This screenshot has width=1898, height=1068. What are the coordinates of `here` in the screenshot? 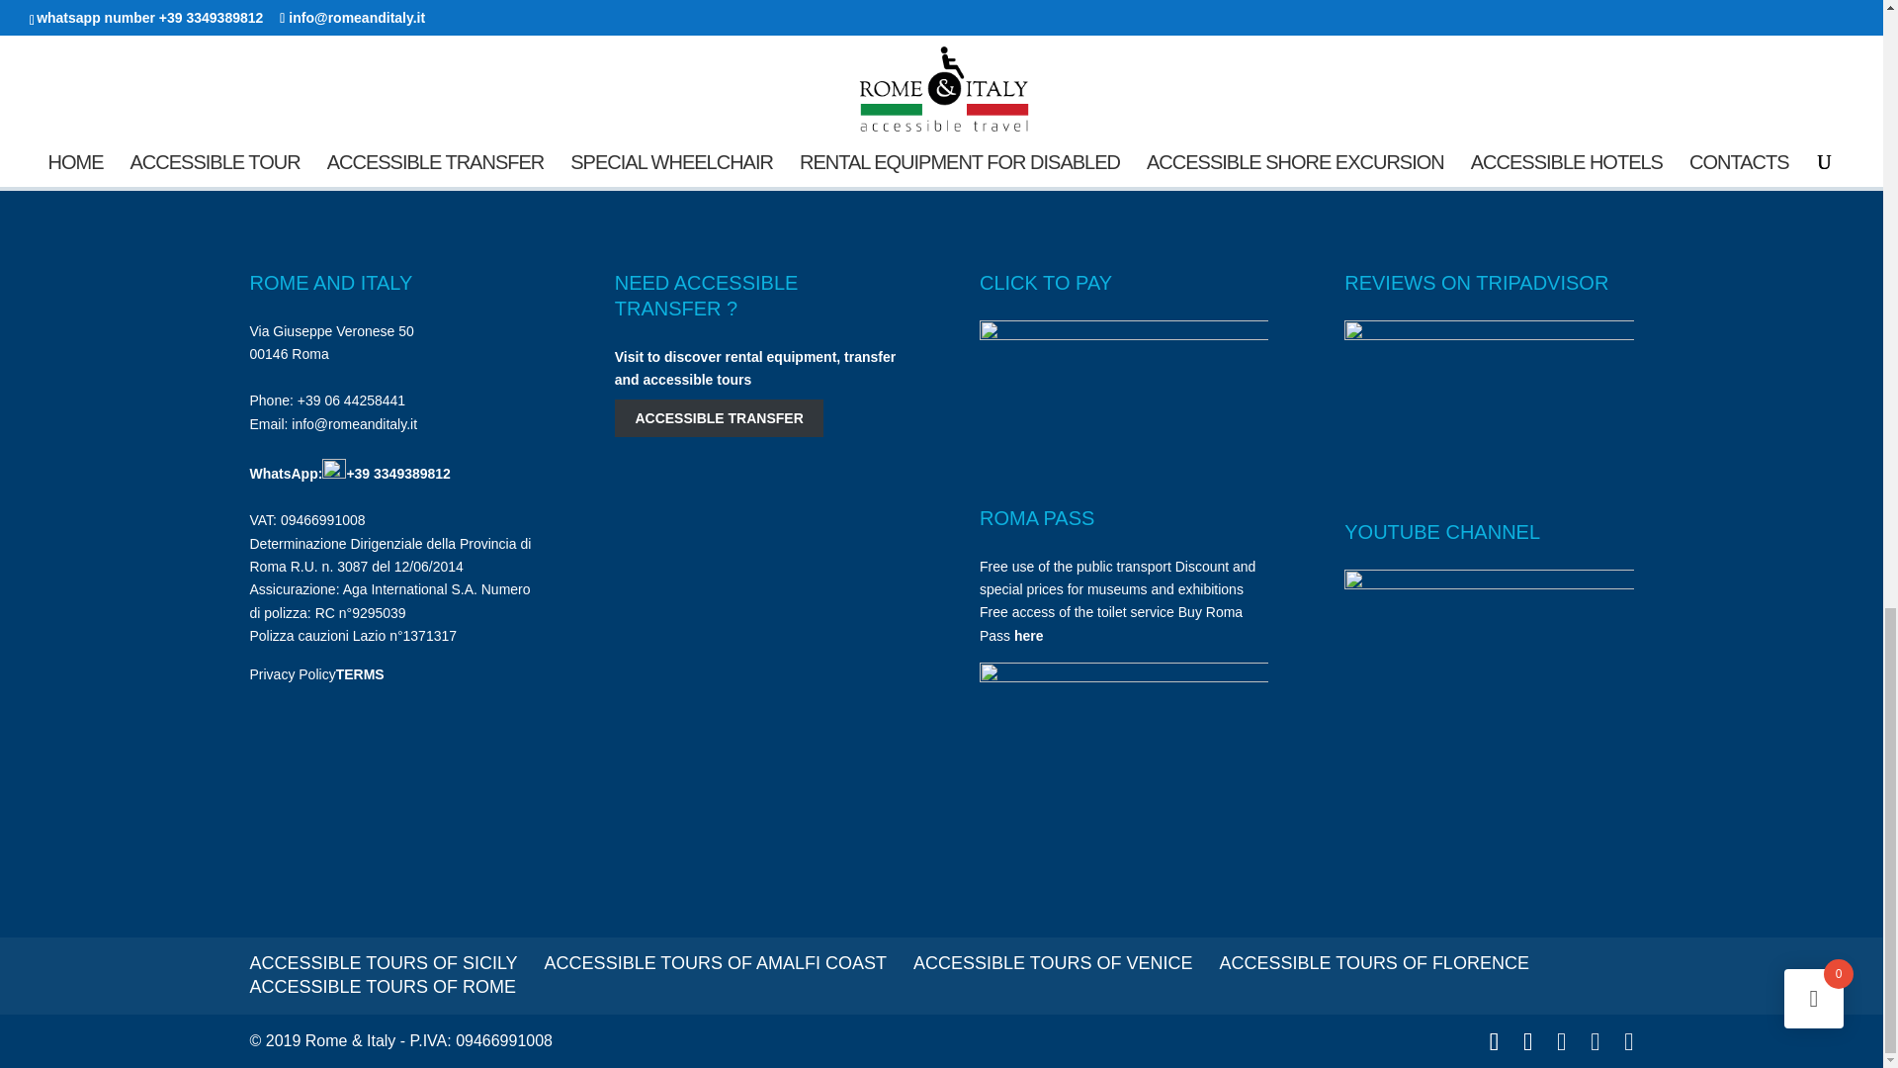 It's located at (1028, 636).